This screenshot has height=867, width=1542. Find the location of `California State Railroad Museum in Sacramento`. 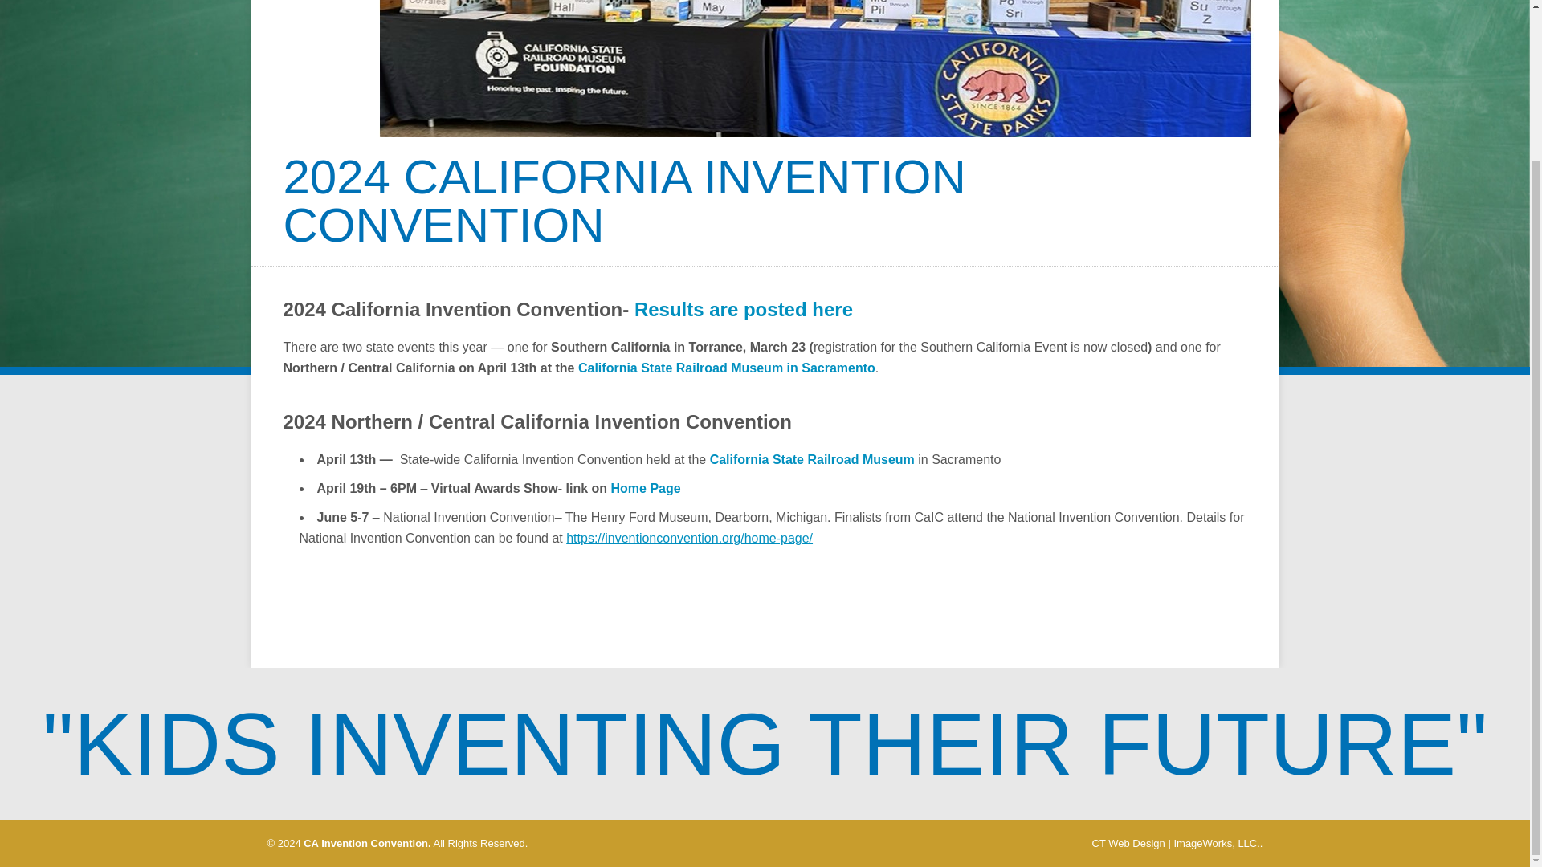

California State Railroad Museum in Sacramento is located at coordinates (727, 368).